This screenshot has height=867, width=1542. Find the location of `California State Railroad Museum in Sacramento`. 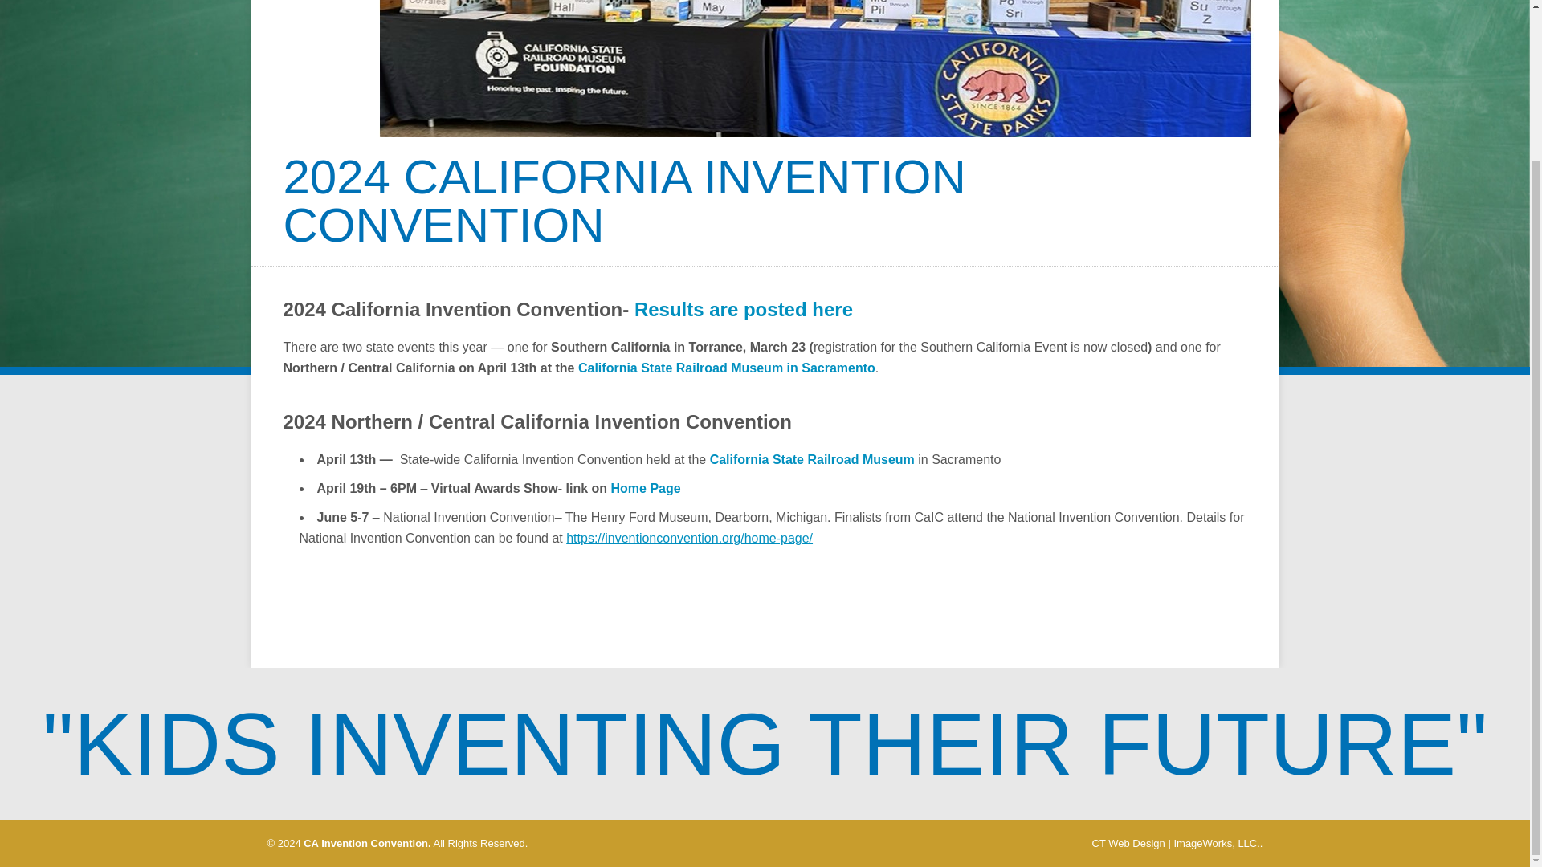

California State Railroad Museum in Sacramento is located at coordinates (727, 368).